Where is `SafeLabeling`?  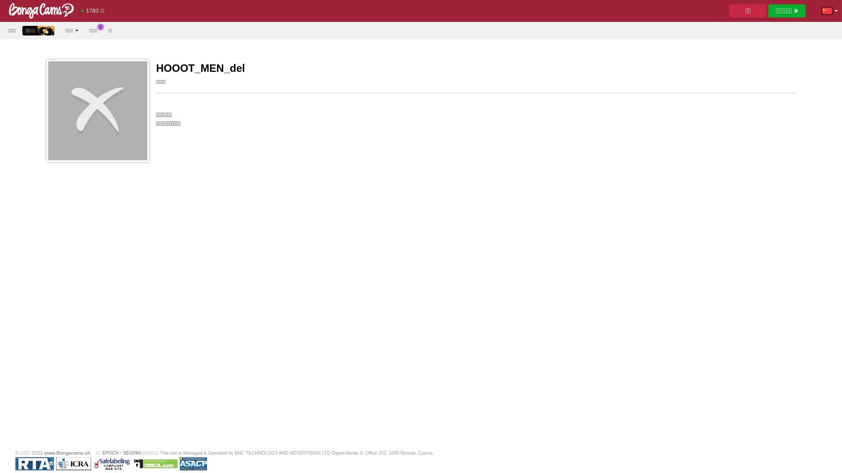 SafeLabeling is located at coordinates (112, 464).